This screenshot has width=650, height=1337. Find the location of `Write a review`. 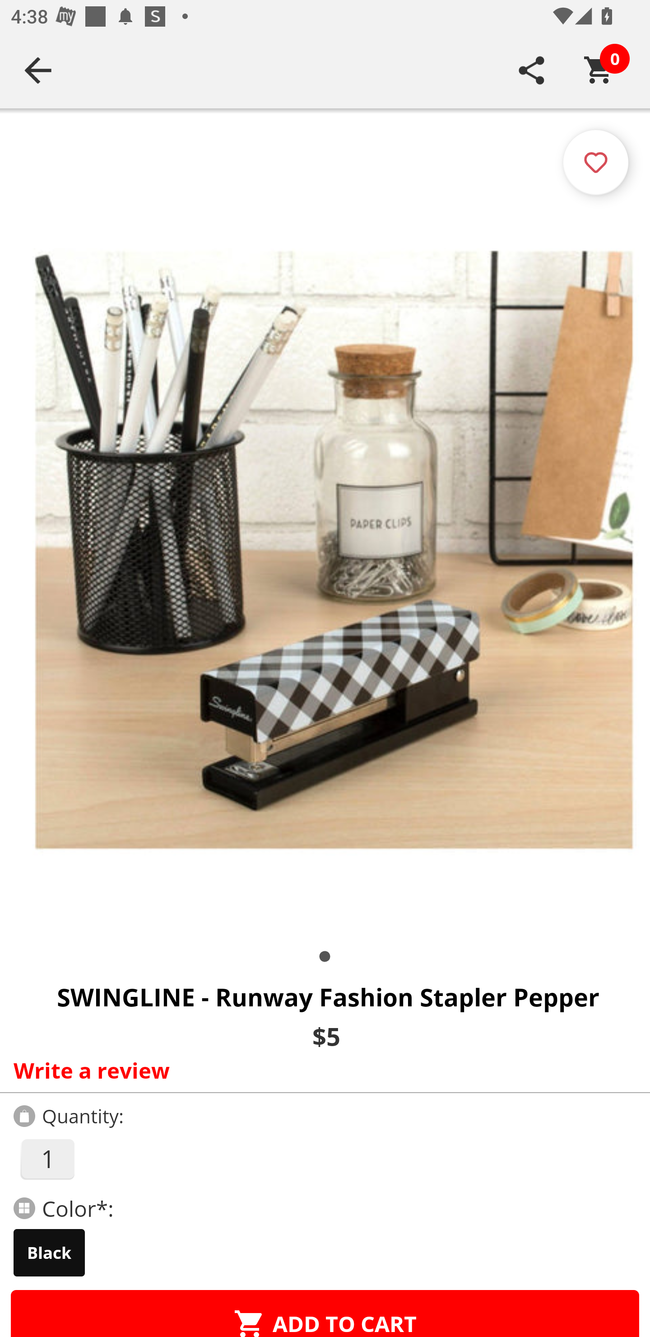

Write a review is located at coordinates (321, 1070).